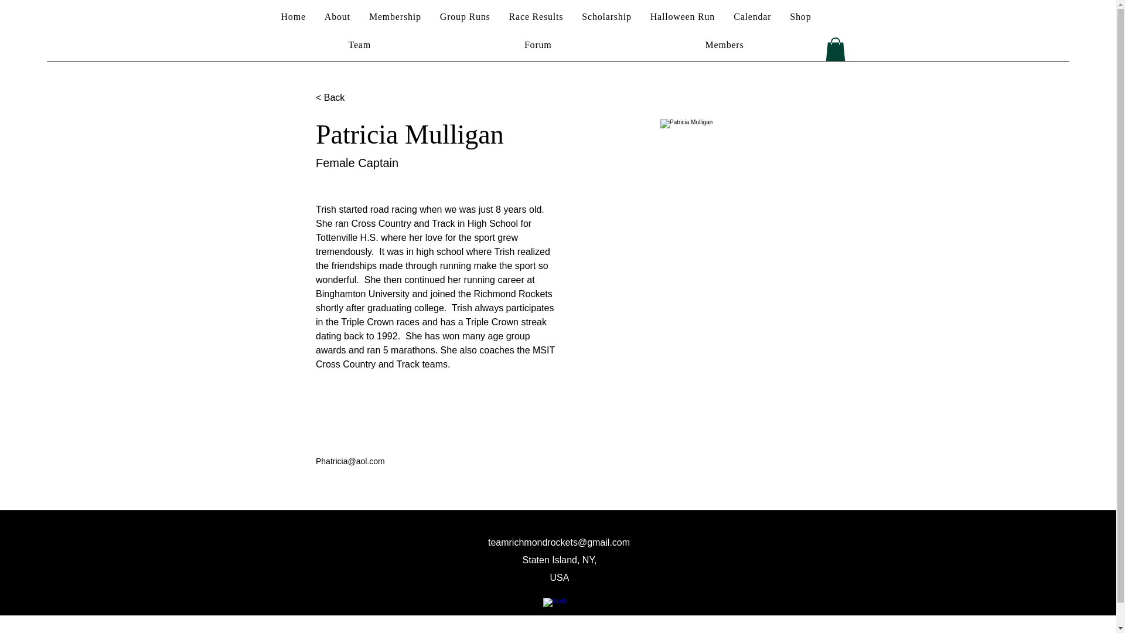 The height and width of the screenshot is (633, 1125). What do you see at coordinates (725, 45) in the screenshot?
I see `Members` at bounding box center [725, 45].